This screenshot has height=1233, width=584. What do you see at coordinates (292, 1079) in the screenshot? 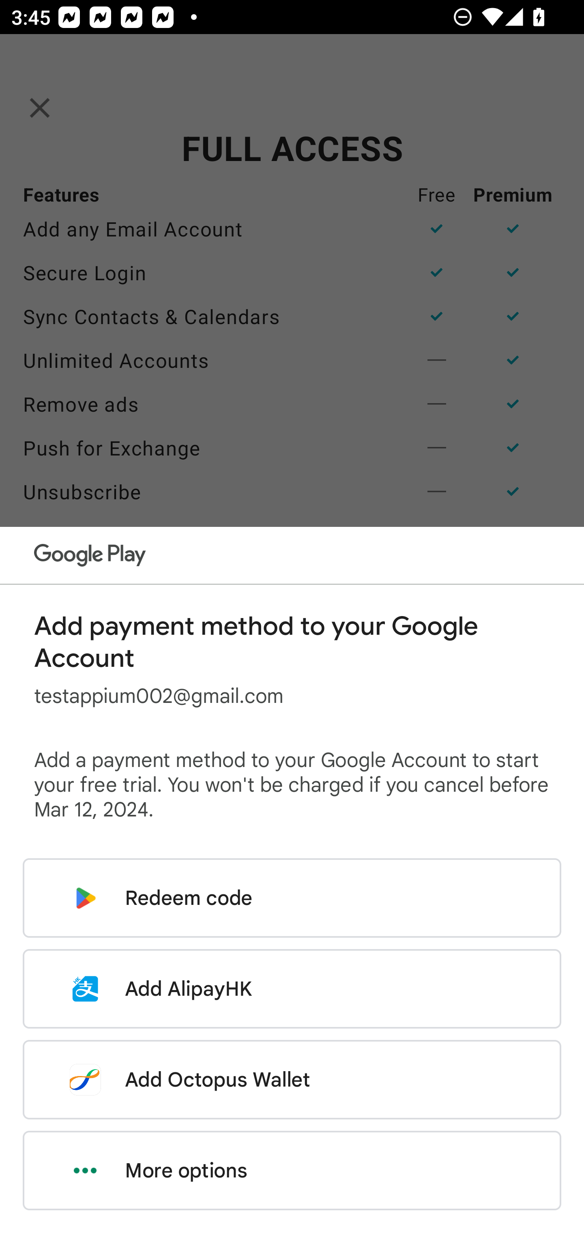
I see `Add Octopus Wallet` at bounding box center [292, 1079].